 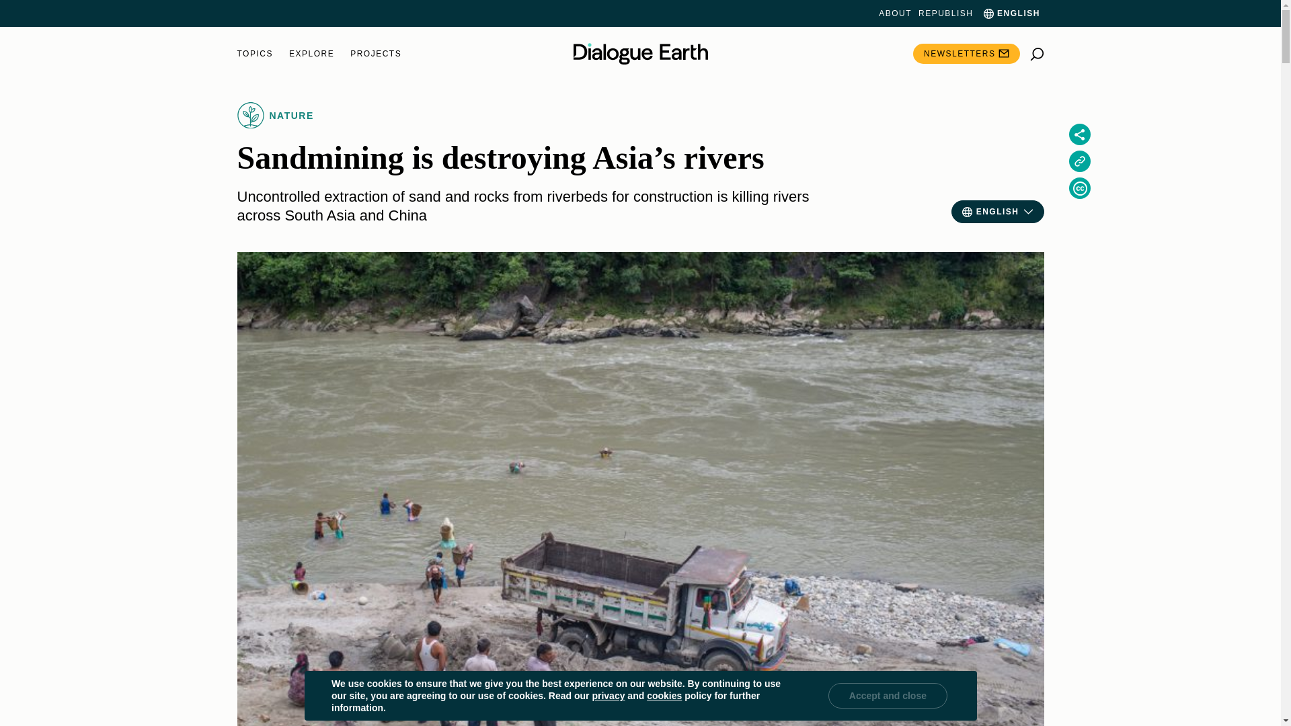 What do you see at coordinates (1010, 13) in the screenshot?
I see `ENGLISH` at bounding box center [1010, 13].